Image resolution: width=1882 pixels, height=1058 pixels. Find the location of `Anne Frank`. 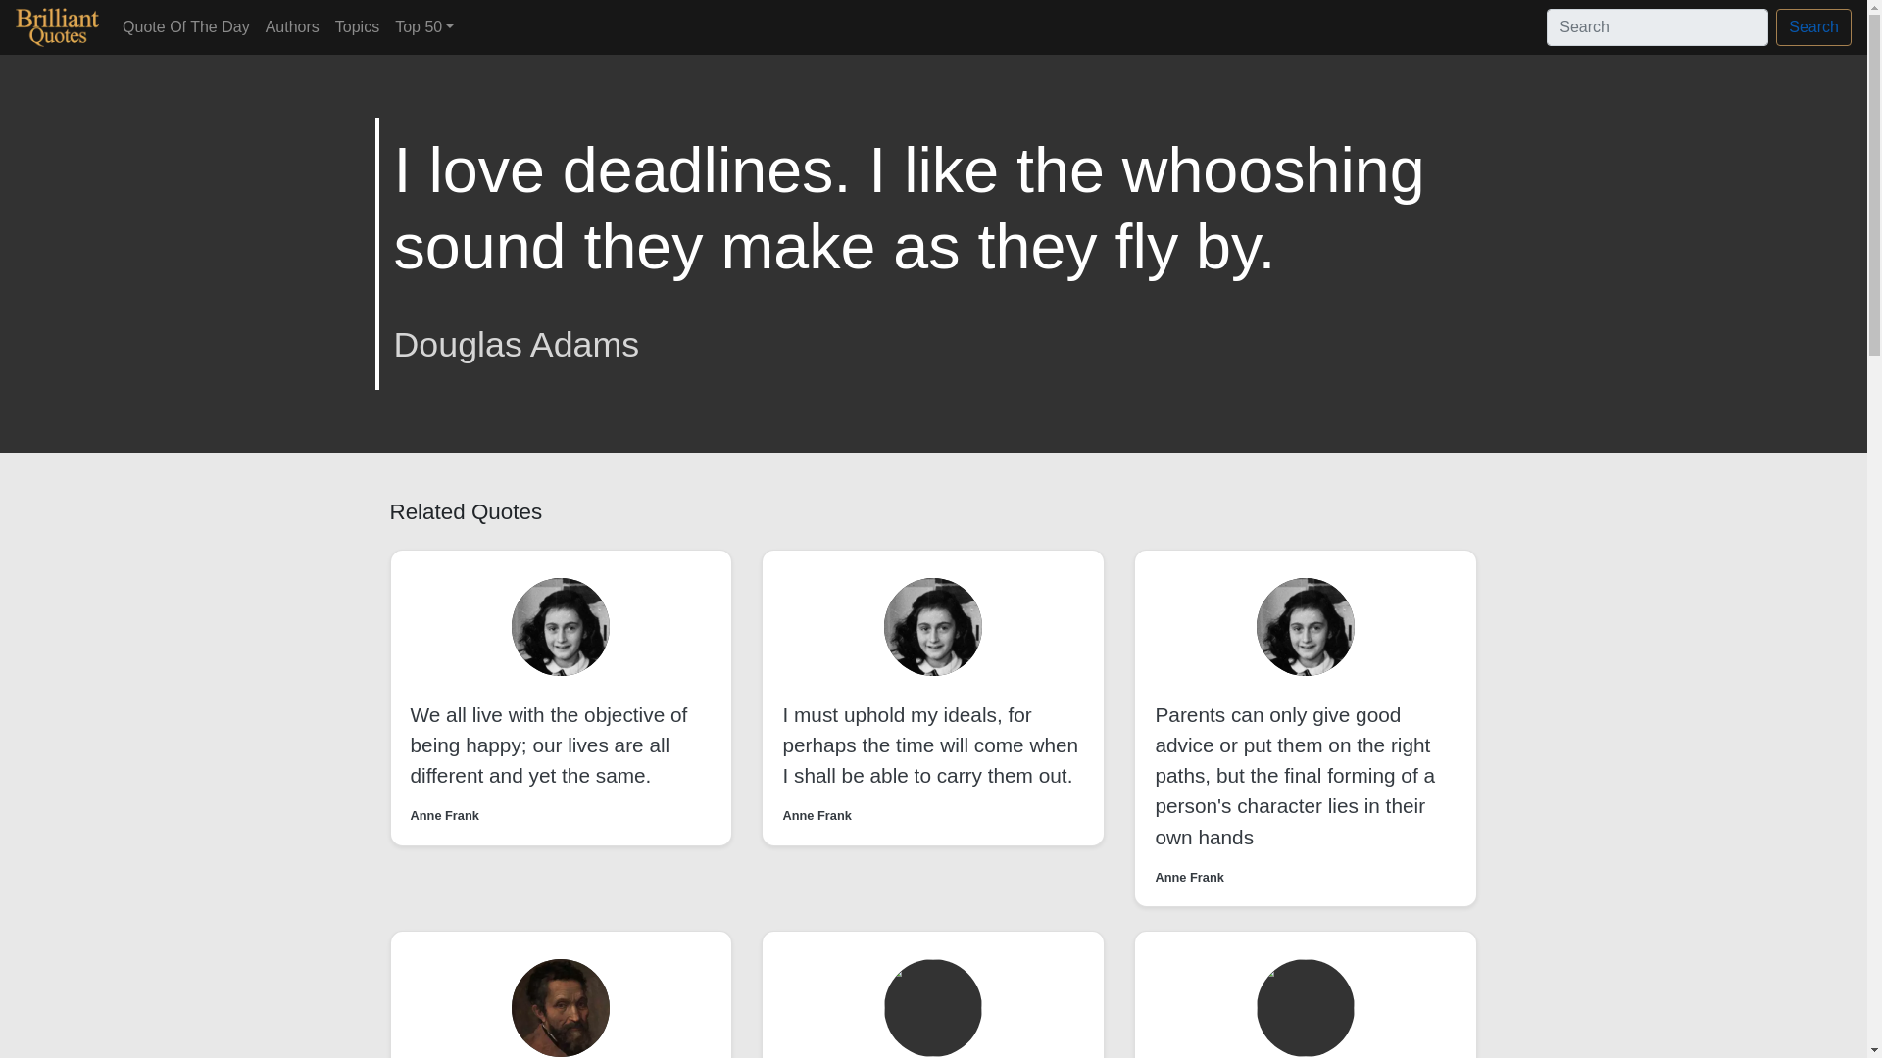

Anne Frank is located at coordinates (1189, 877).